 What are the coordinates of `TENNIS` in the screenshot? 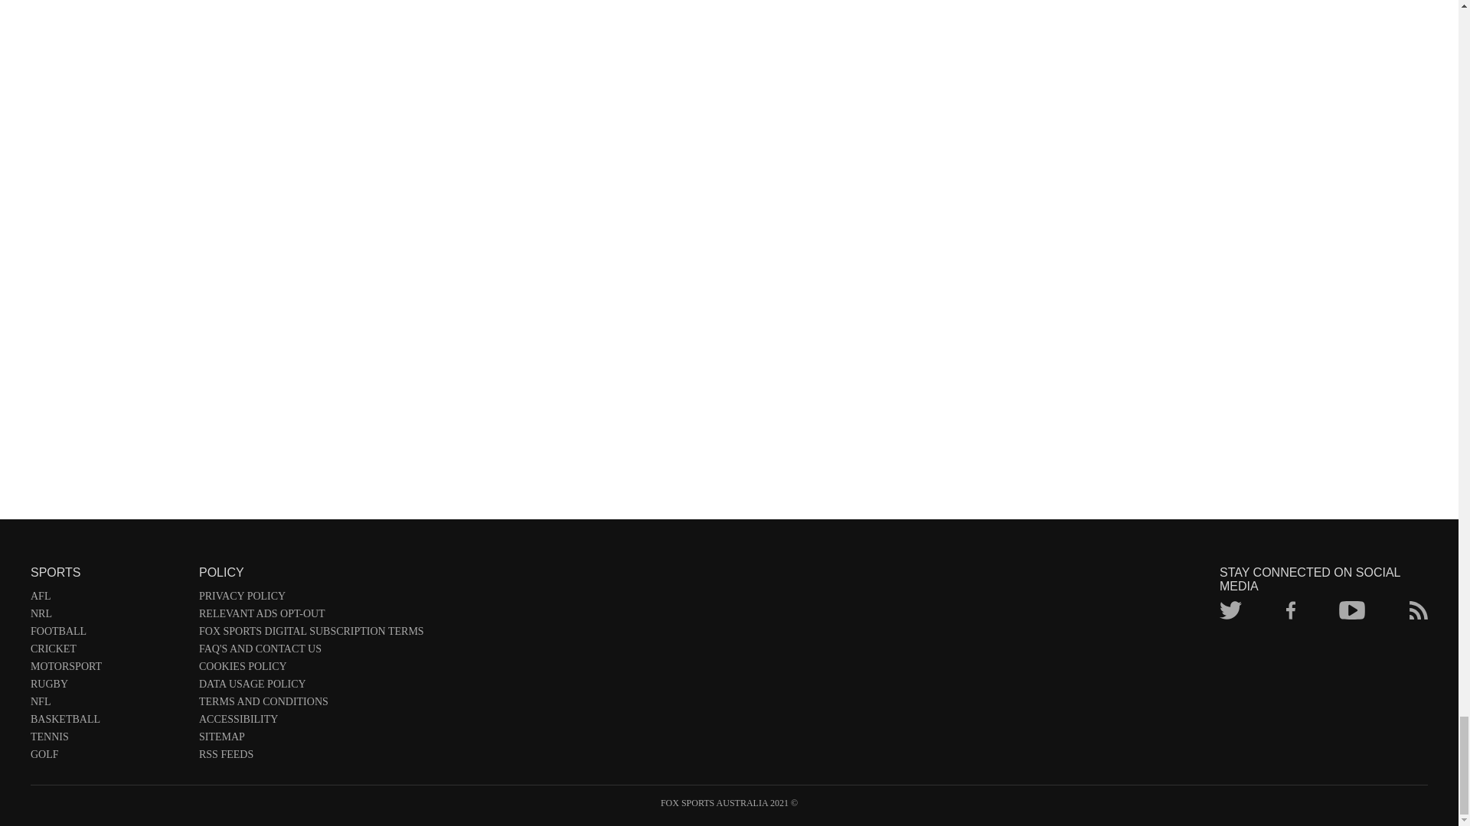 It's located at (107, 739).